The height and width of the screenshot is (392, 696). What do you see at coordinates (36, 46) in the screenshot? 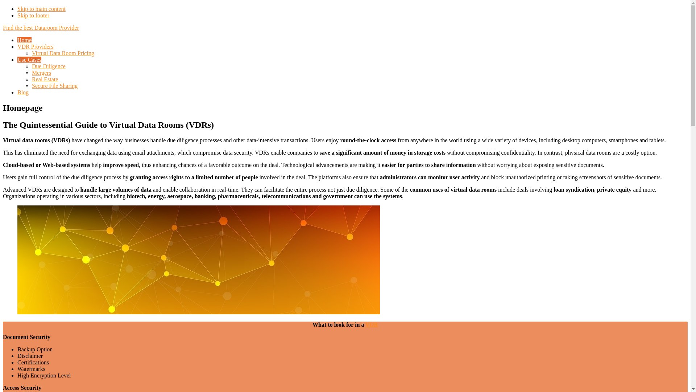
I see `VDR Providers` at bounding box center [36, 46].